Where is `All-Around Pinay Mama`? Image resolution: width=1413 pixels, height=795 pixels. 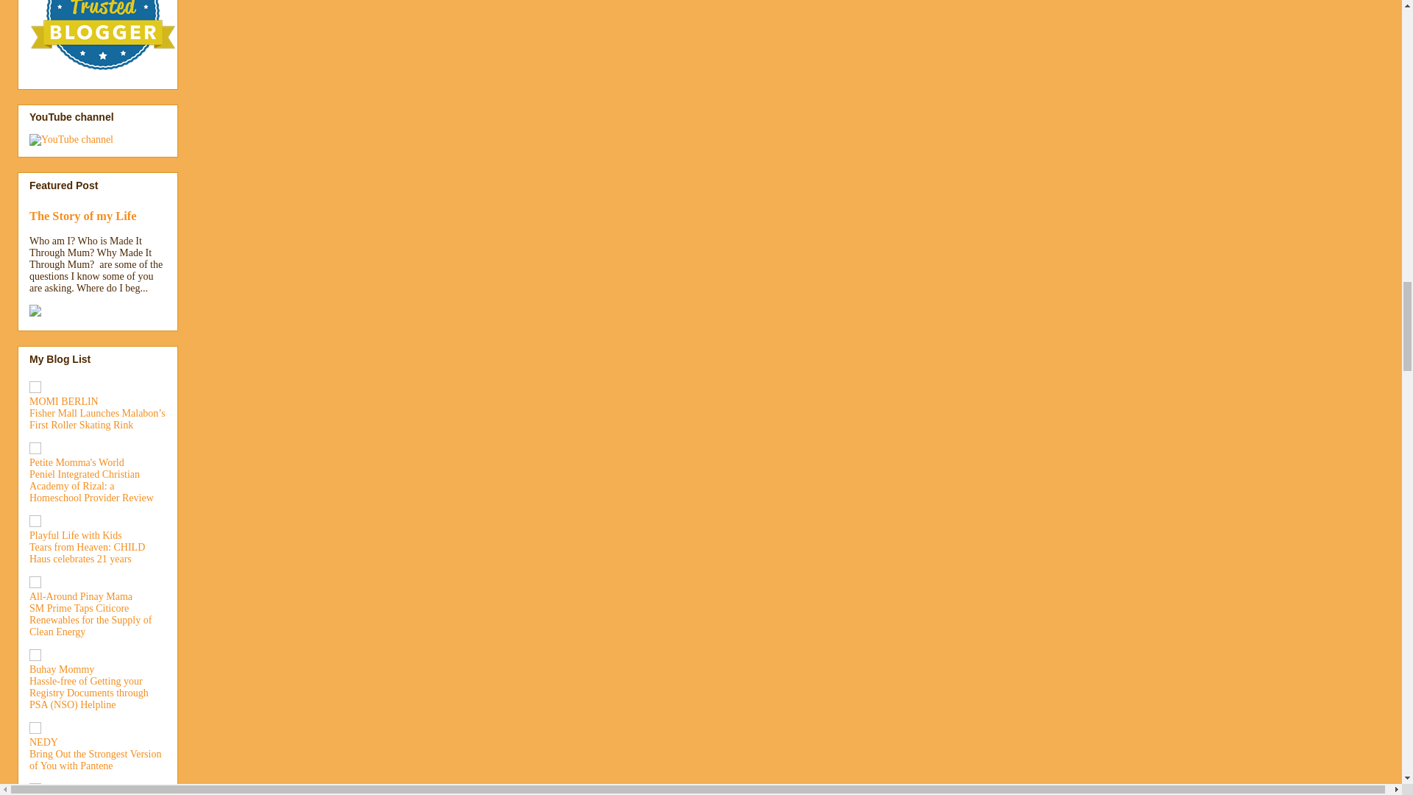 All-Around Pinay Mama is located at coordinates (81, 596).